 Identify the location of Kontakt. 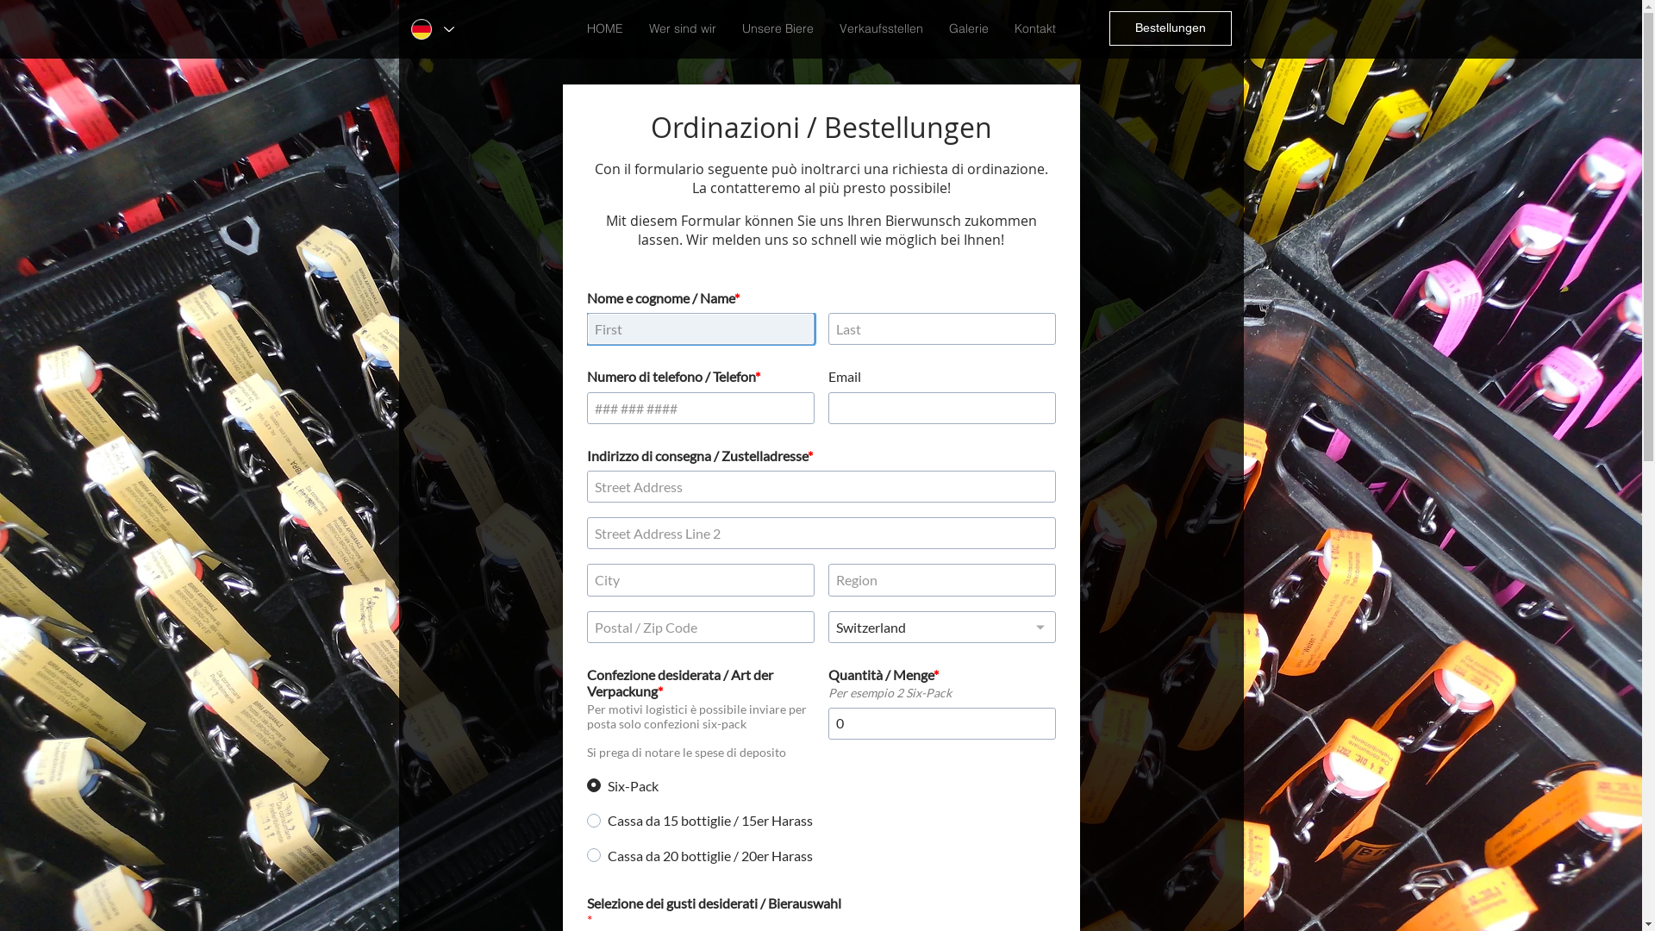
(1035, 29).